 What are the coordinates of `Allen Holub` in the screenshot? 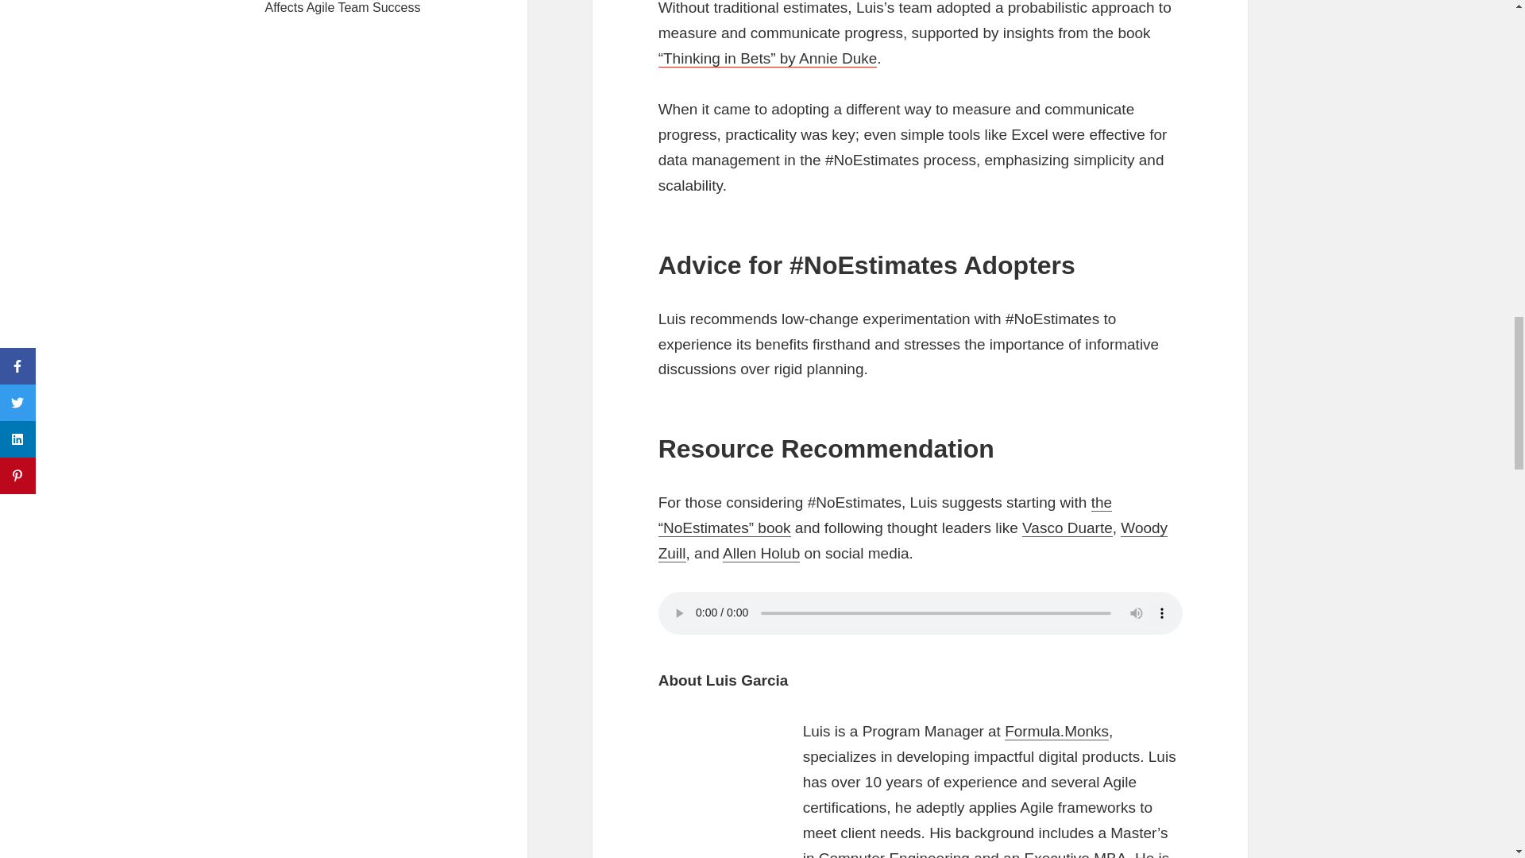 It's located at (761, 553).